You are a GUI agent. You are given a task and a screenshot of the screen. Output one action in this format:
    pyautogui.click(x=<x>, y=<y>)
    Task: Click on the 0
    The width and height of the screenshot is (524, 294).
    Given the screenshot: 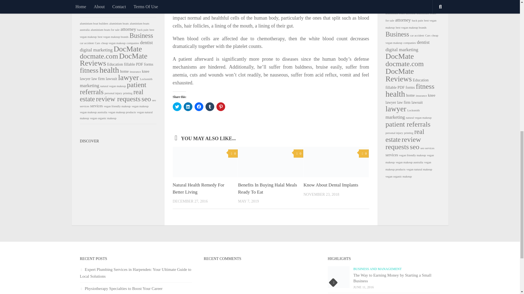 What is the action you would take?
    pyautogui.click(x=233, y=154)
    